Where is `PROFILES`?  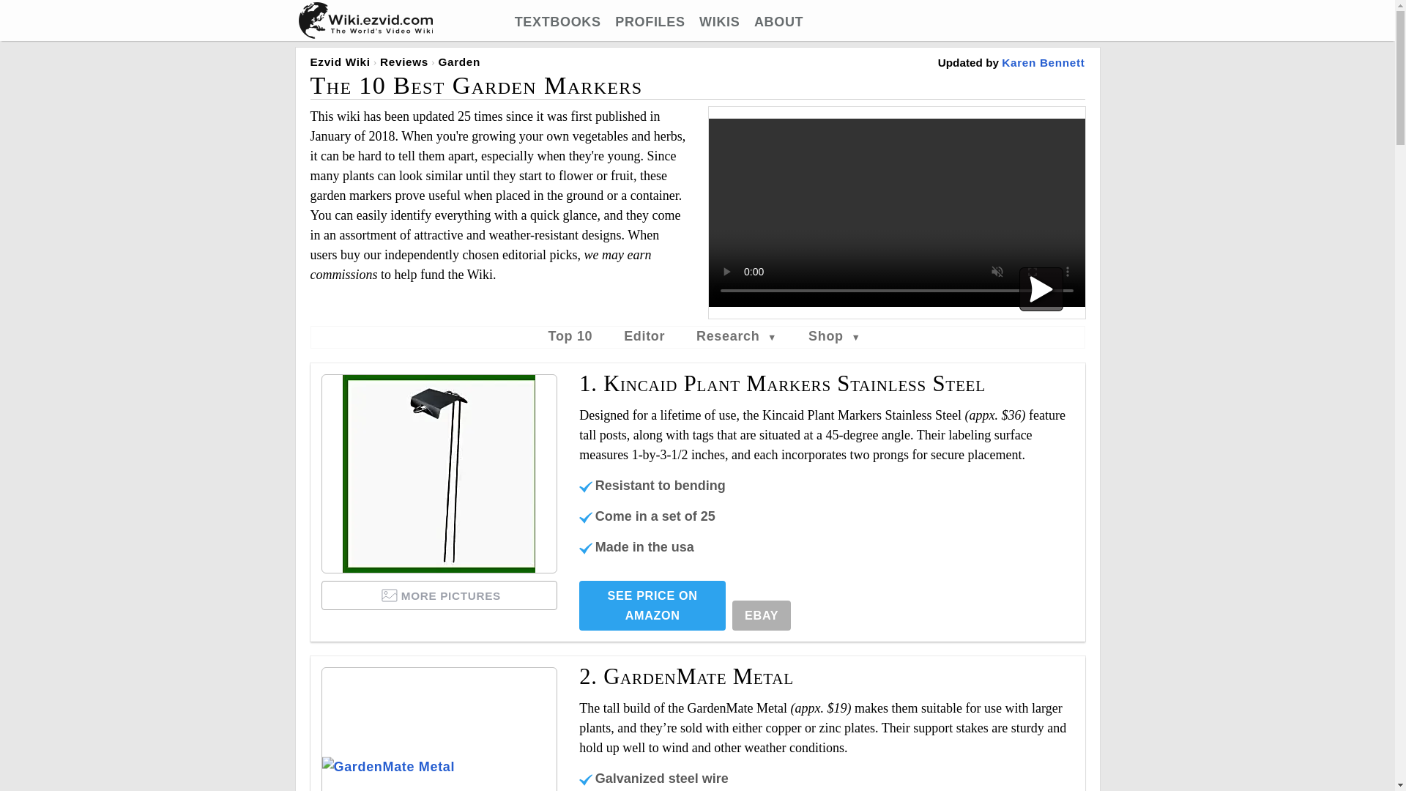 PROFILES is located at coordinates (650, 22).